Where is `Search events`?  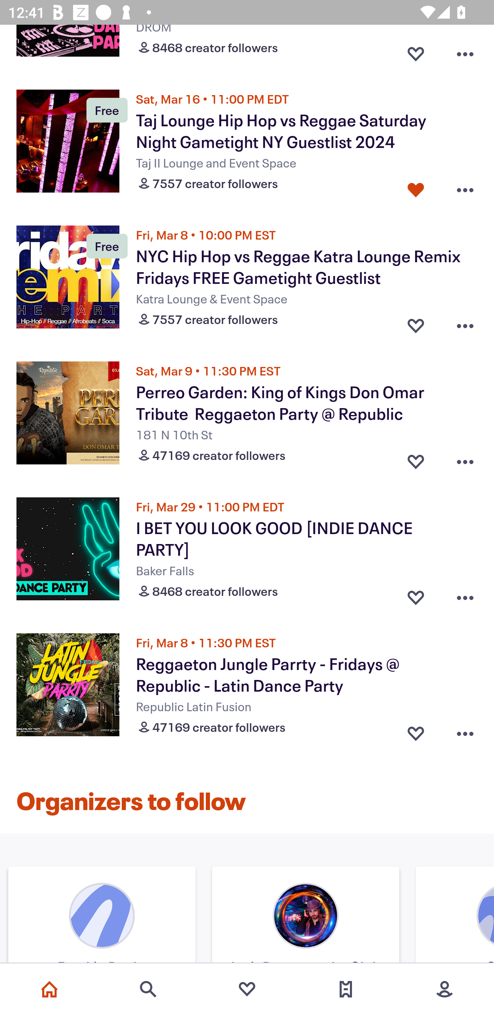
Search events is located at coordinates (148, 989).